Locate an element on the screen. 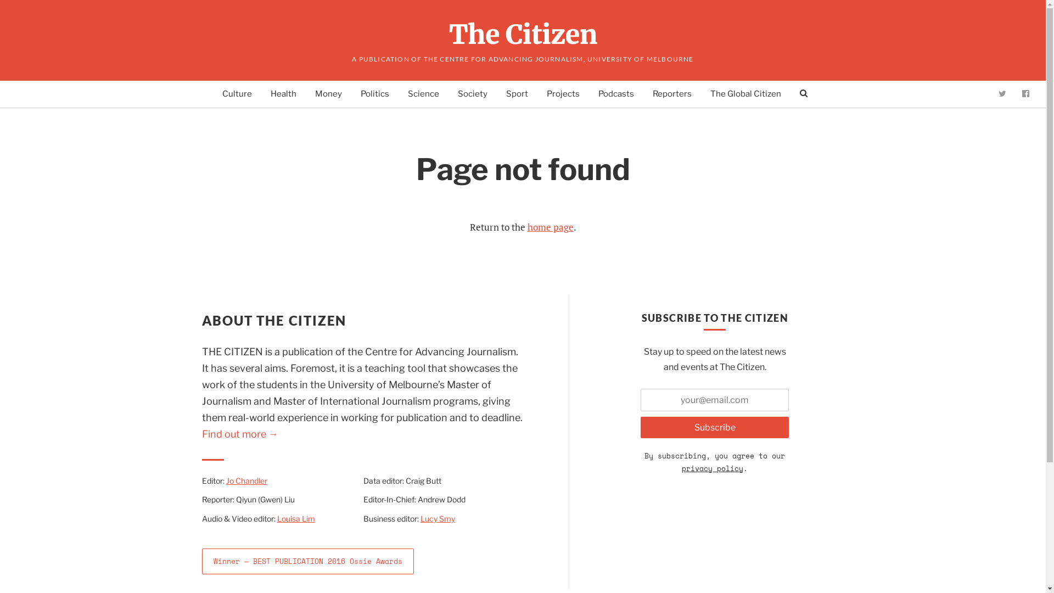  Louisa Lim is located at coordinates (295, 518).